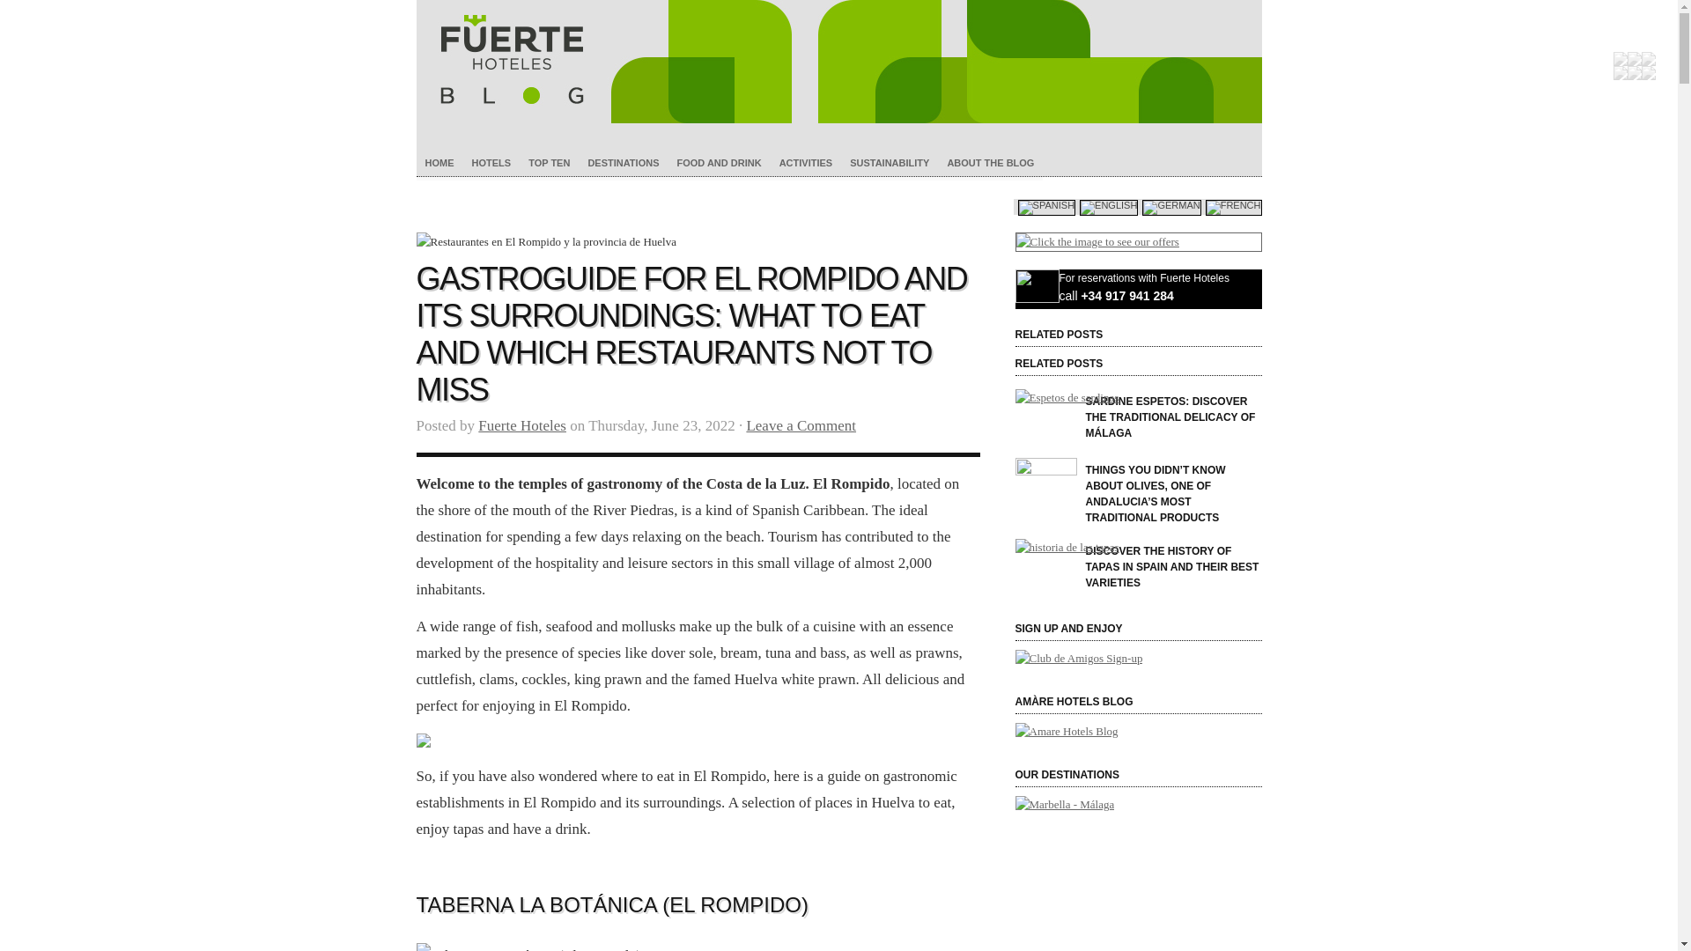 The height and width of the screenshot is (951, 1691). What do you see at coordinates (491, 160) in the screenshot?
I see `HOTELS` at bounding box center [491, 160].